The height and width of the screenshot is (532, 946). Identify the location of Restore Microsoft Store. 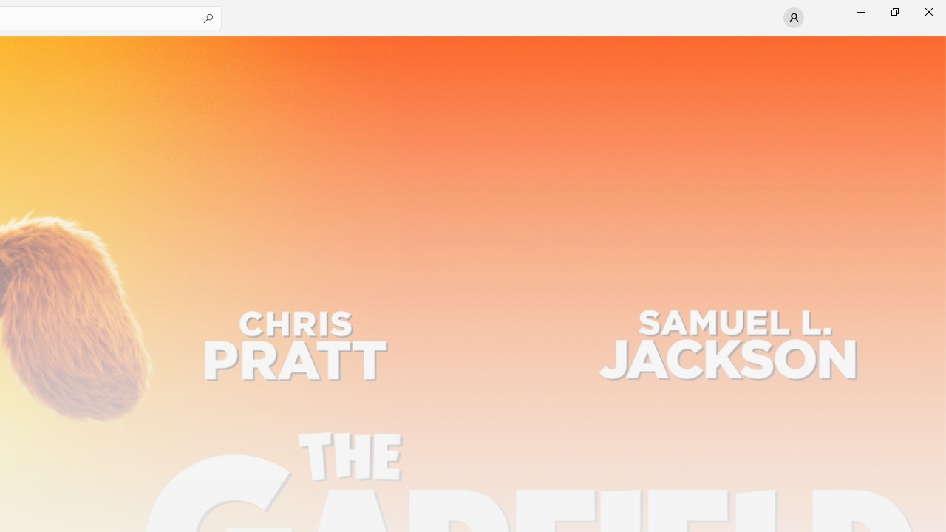
(894, 12).